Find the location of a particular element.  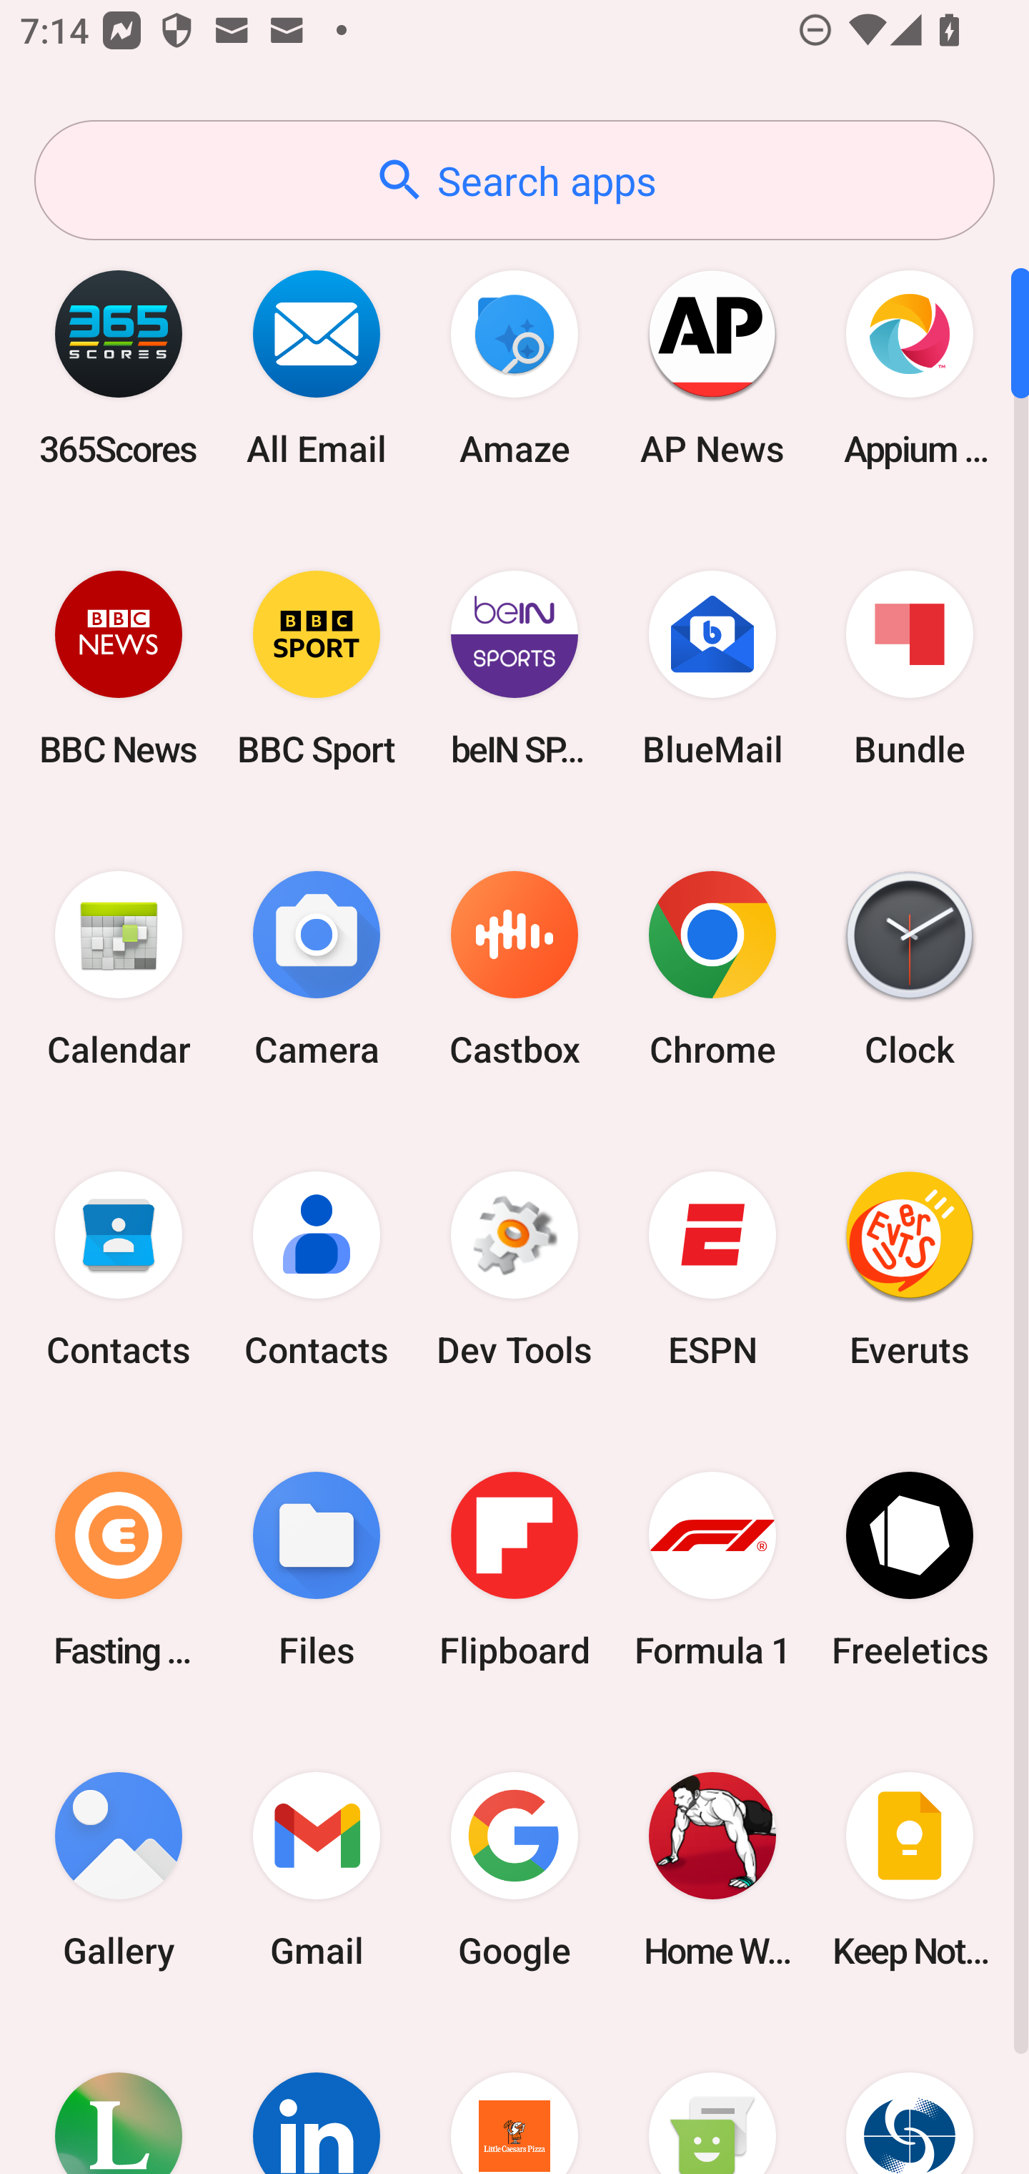

Castbox is located at coordinates (514, 970).